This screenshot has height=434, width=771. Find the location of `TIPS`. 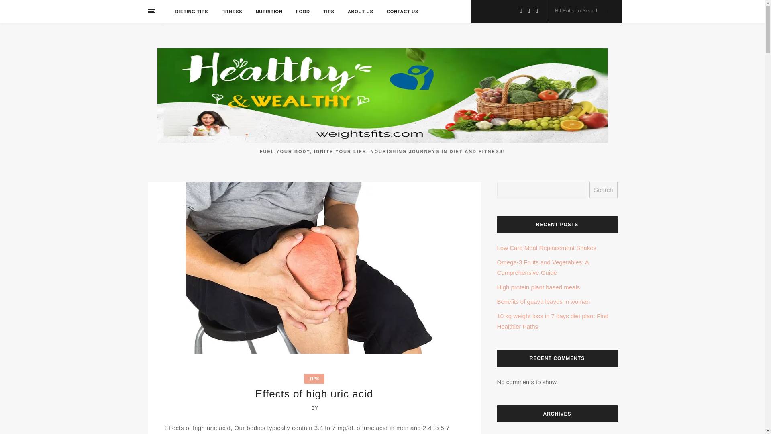

TIPS is located at coordinates (314, 379).